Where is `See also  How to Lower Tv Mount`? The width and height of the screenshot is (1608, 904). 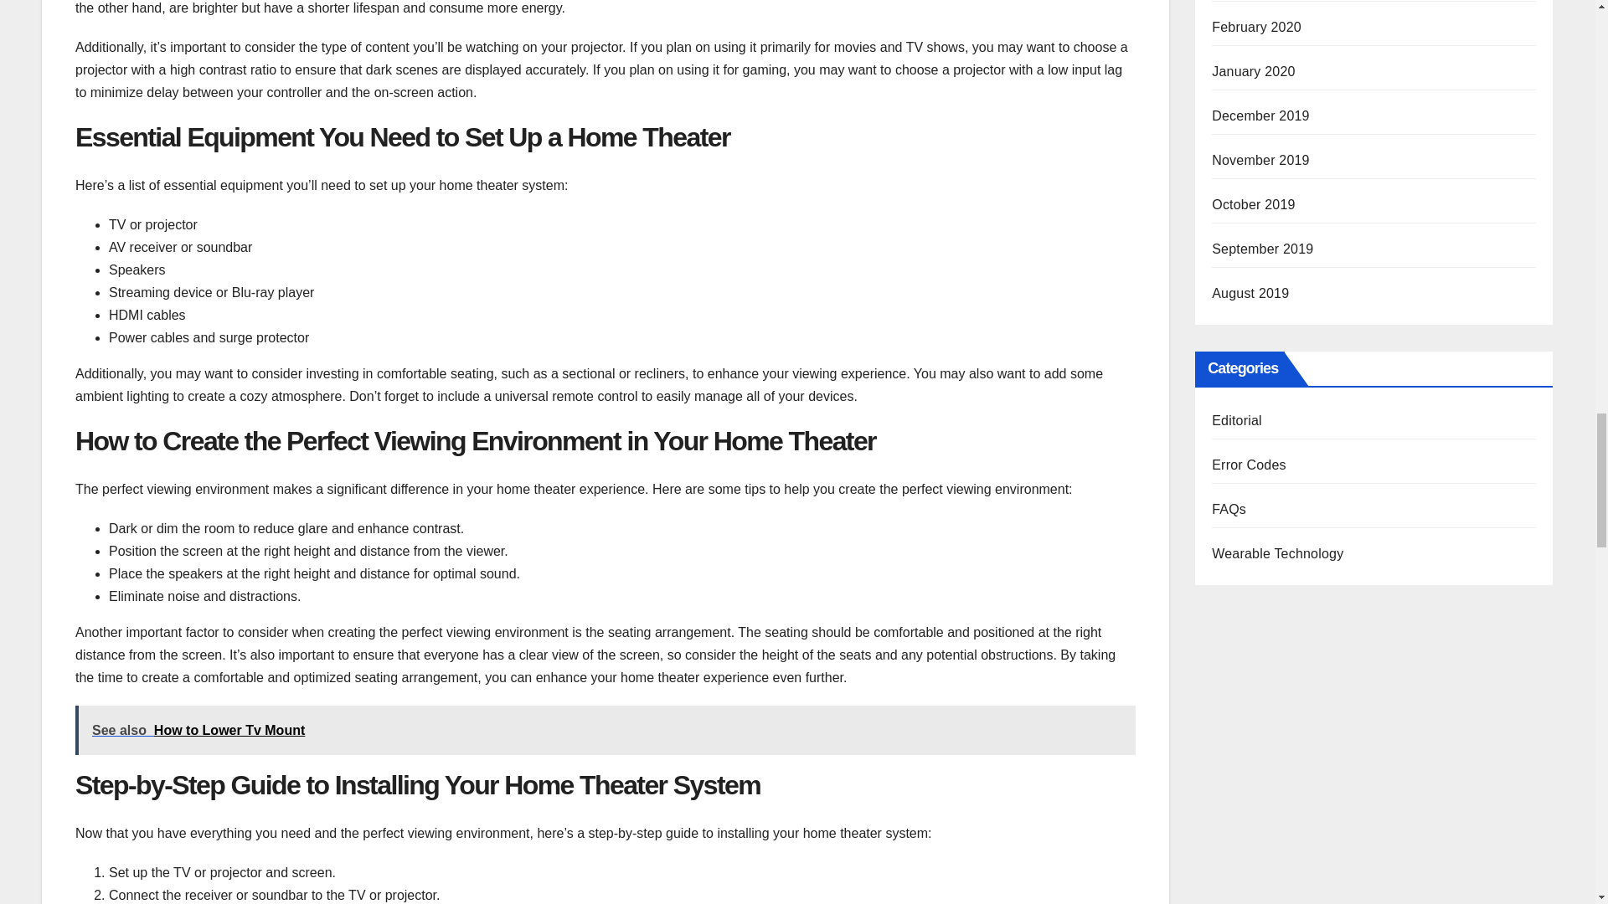 See also  How to Lower Tv Mount is located at coordinates (605, 730).